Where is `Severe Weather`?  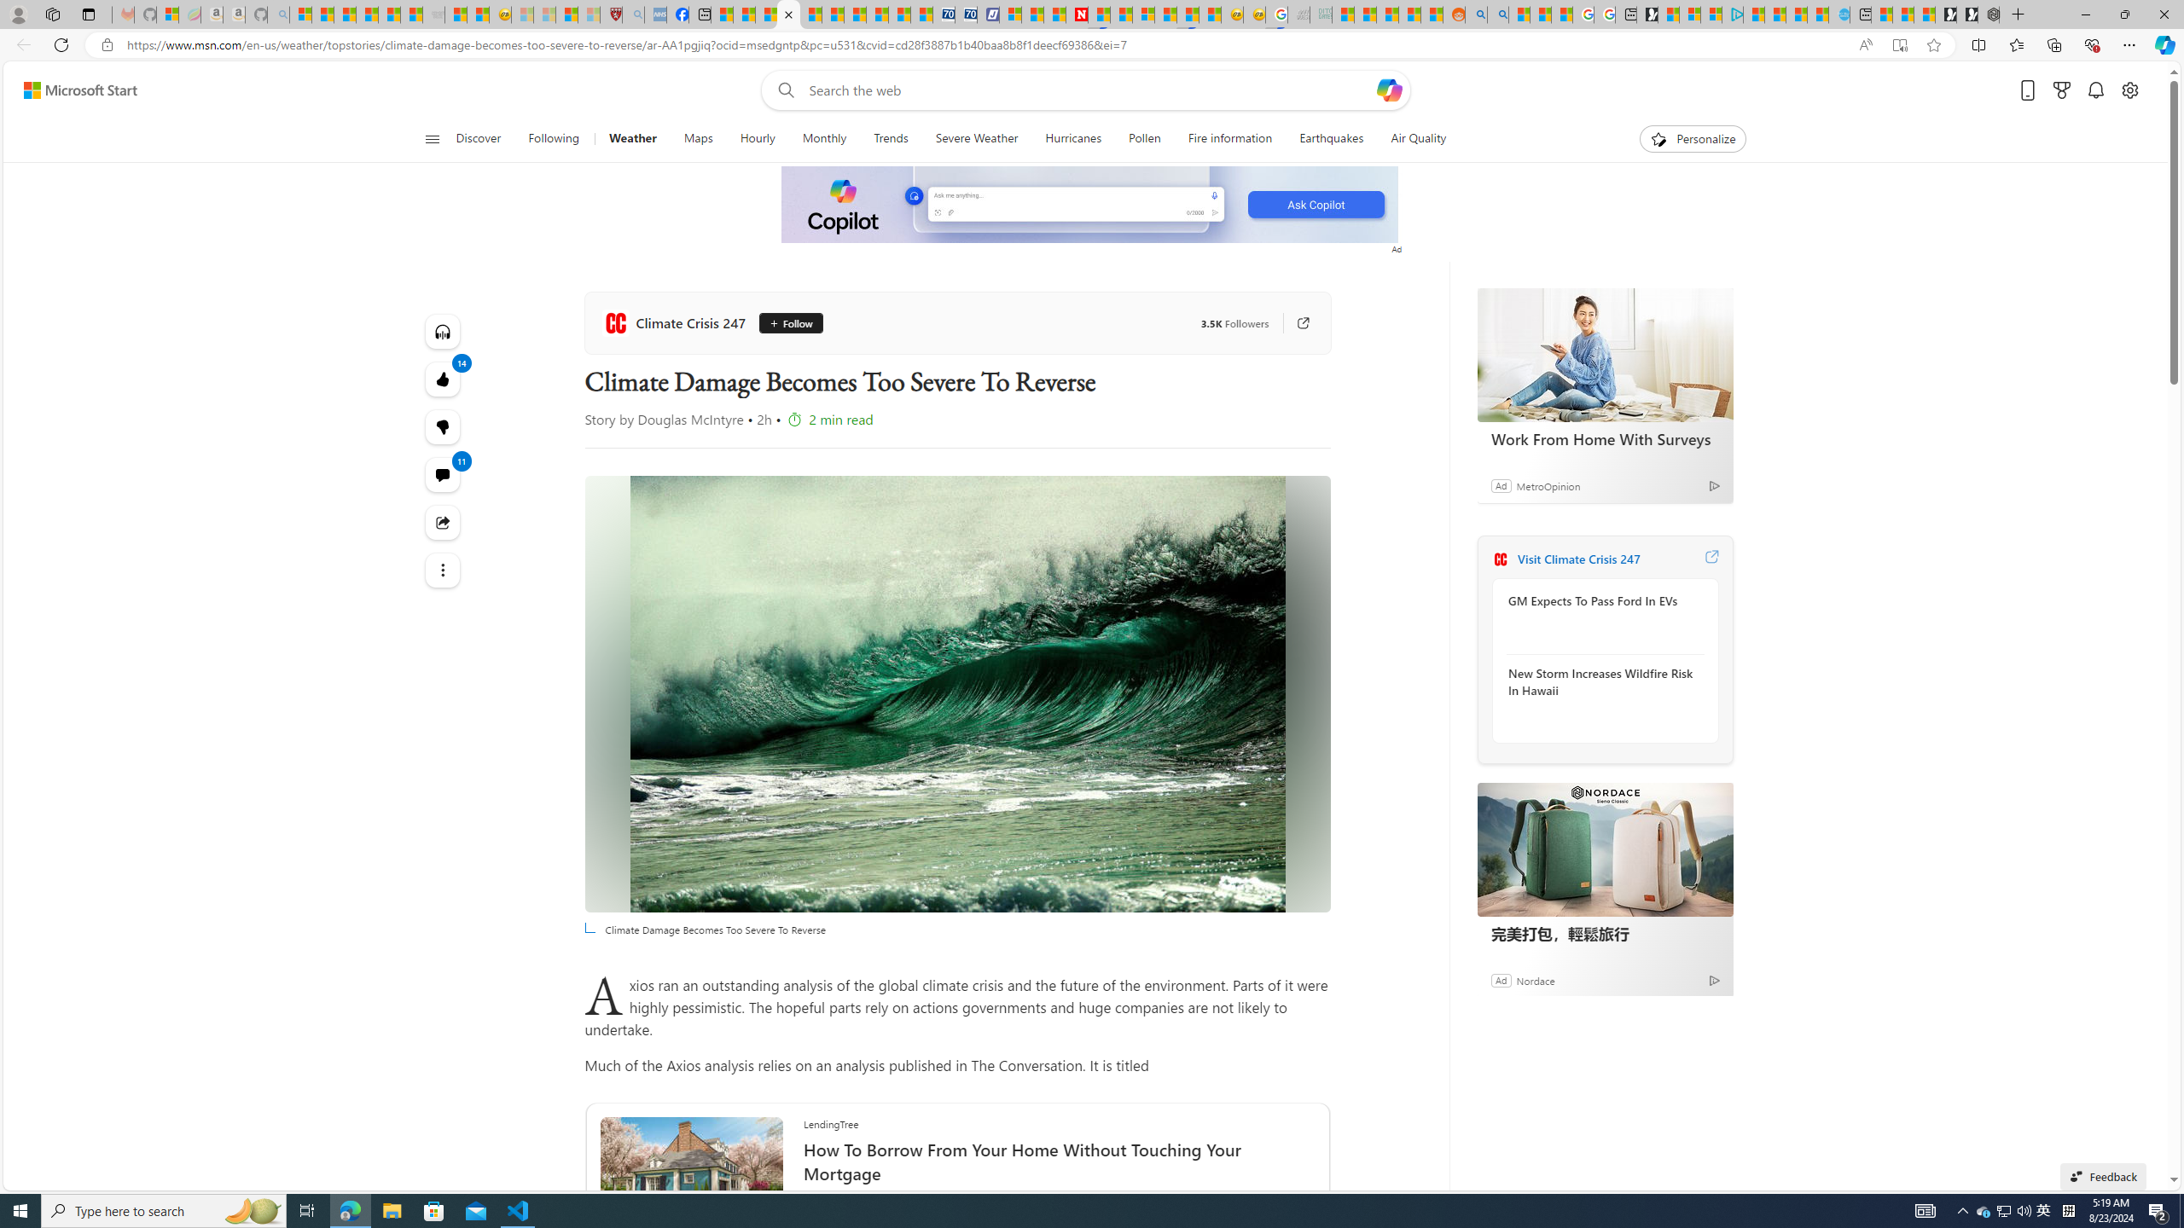
Severe Weather is located at coordinates (976, 139).